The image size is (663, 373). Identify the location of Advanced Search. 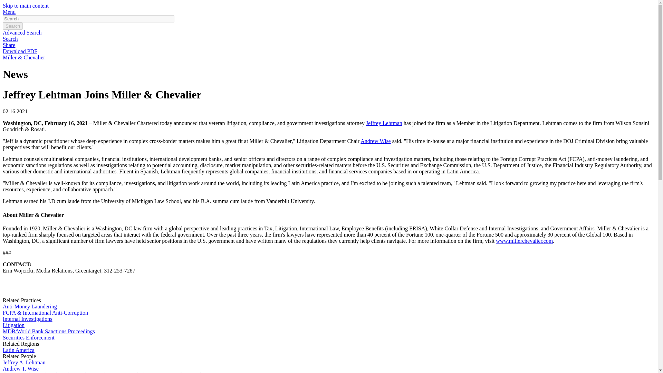
(22, 32).